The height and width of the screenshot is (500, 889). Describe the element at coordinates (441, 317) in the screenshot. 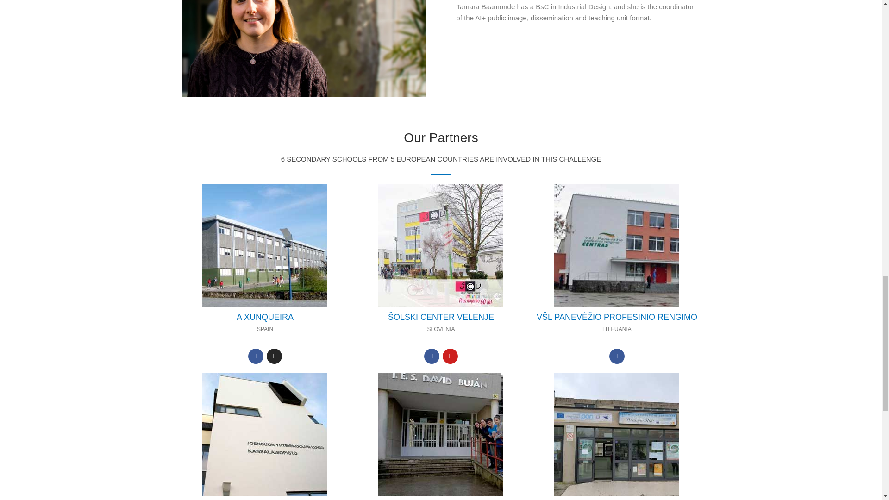

I see `Edu` at that location.